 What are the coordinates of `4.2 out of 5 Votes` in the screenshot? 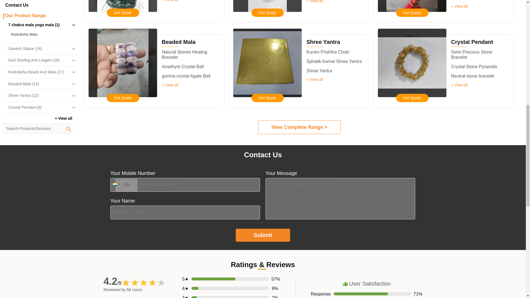 It's located at (112, 281).